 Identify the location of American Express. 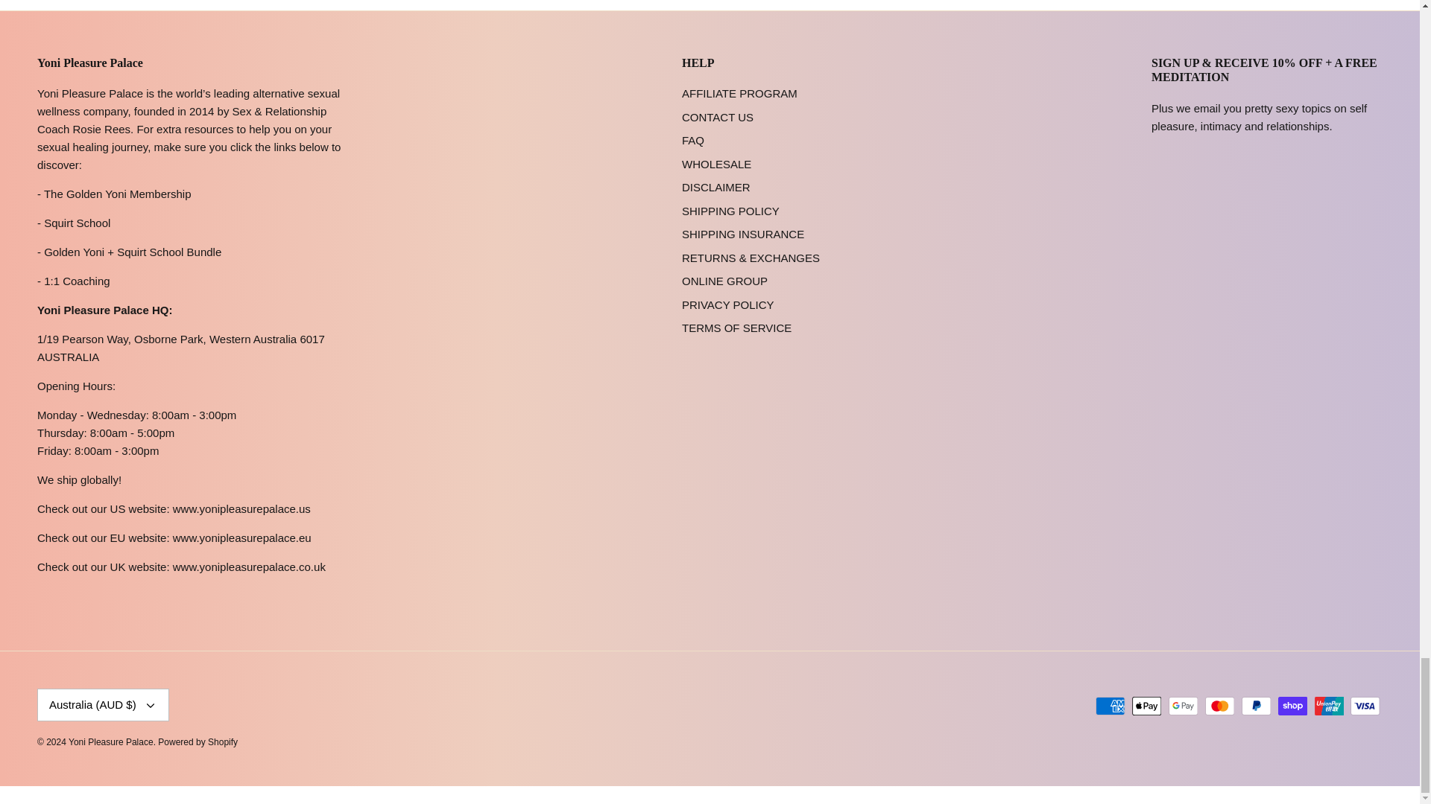
(1111, 706).